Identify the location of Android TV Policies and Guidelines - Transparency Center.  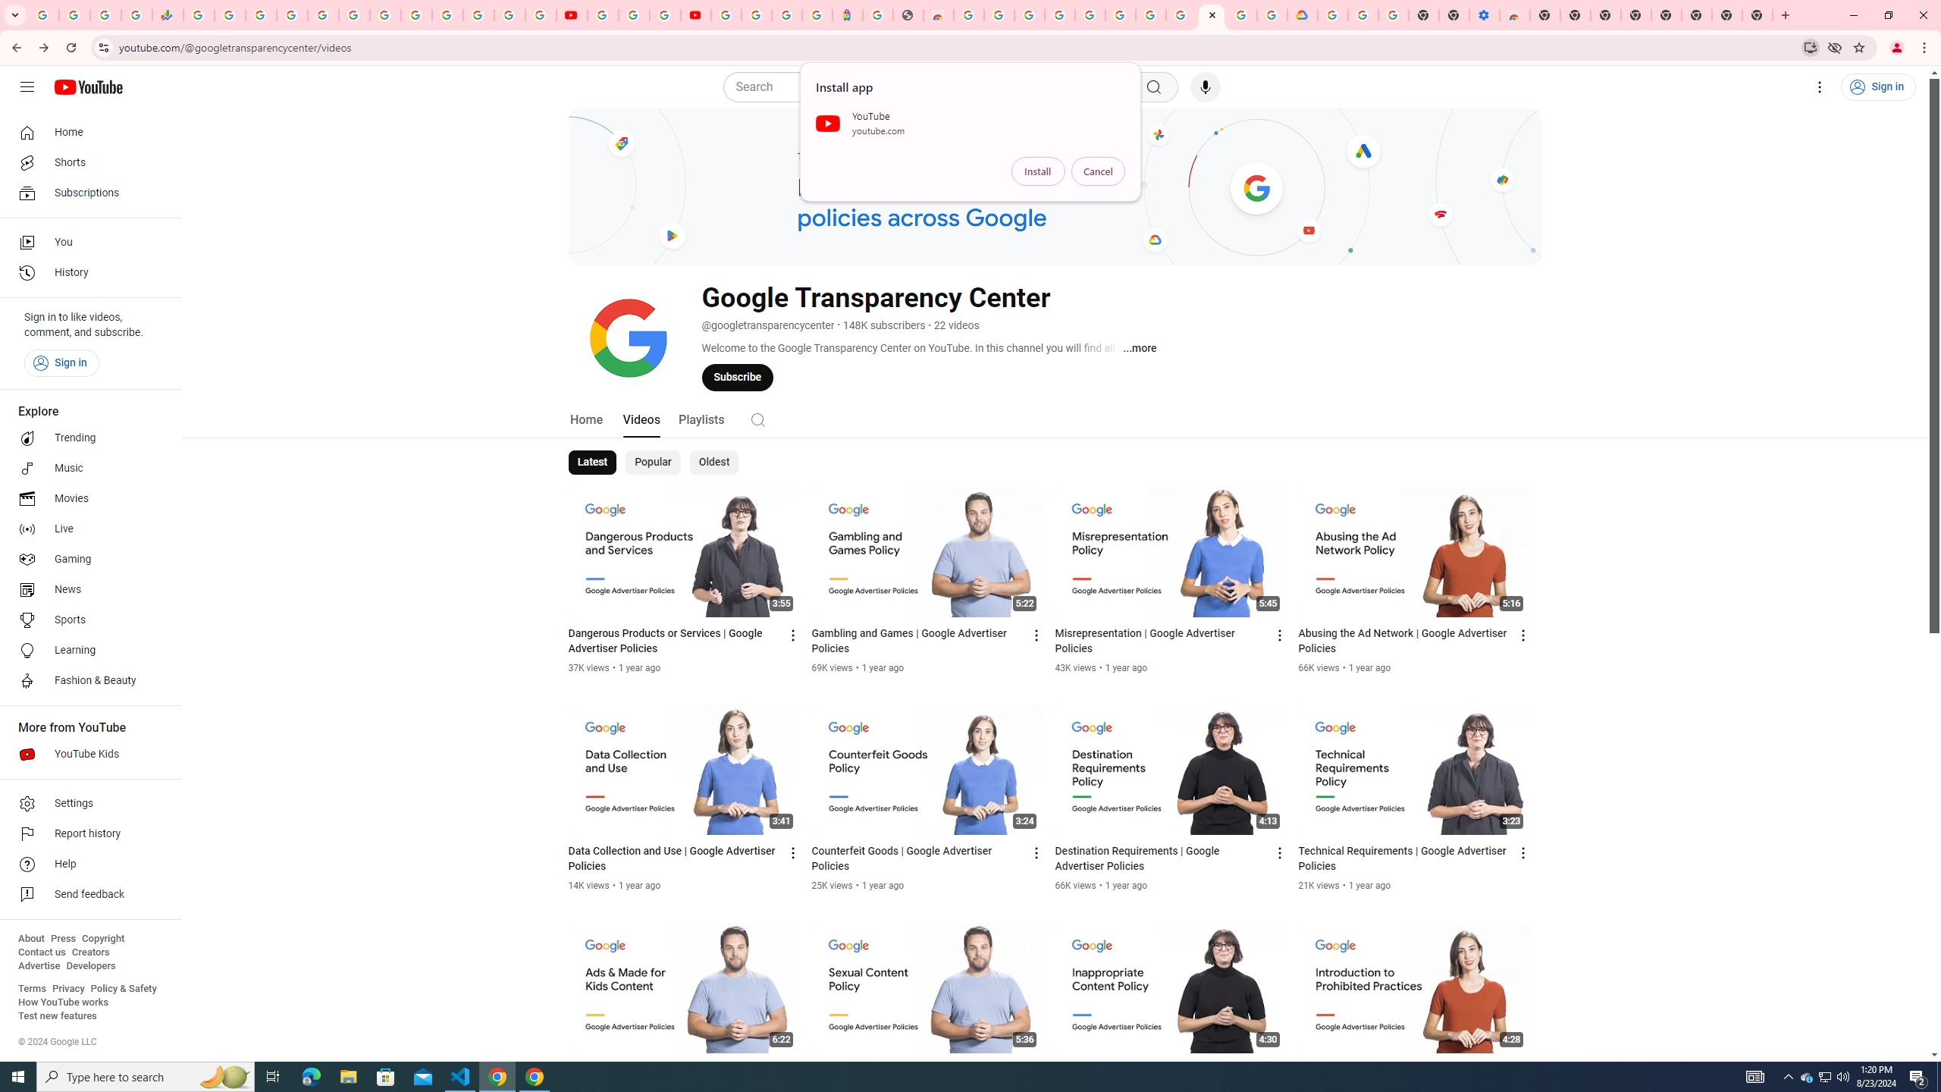
(385, 15).